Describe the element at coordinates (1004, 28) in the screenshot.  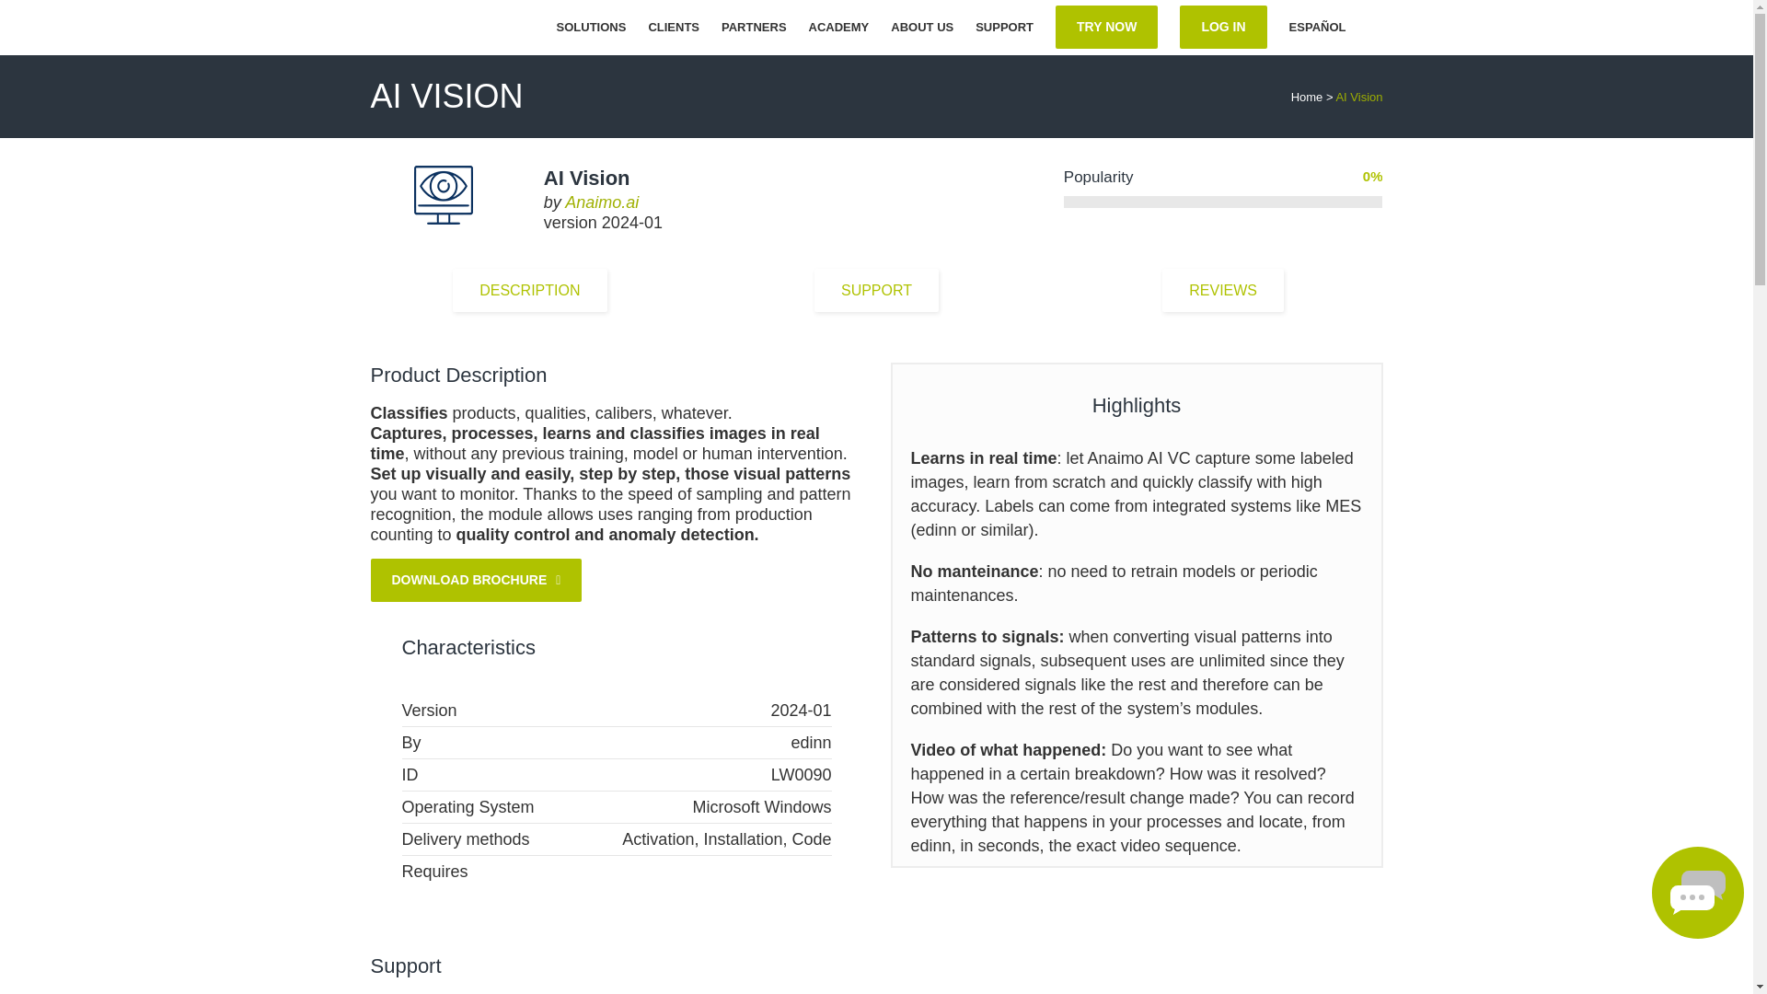
I see `SUPPORT` at that location.